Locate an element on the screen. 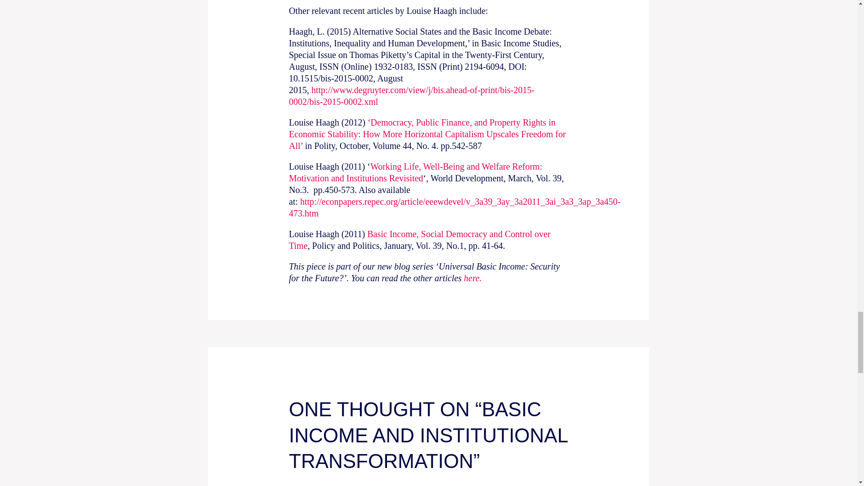 This screenshot has height=486, width=864. here. is located at coordinates (473, 278).